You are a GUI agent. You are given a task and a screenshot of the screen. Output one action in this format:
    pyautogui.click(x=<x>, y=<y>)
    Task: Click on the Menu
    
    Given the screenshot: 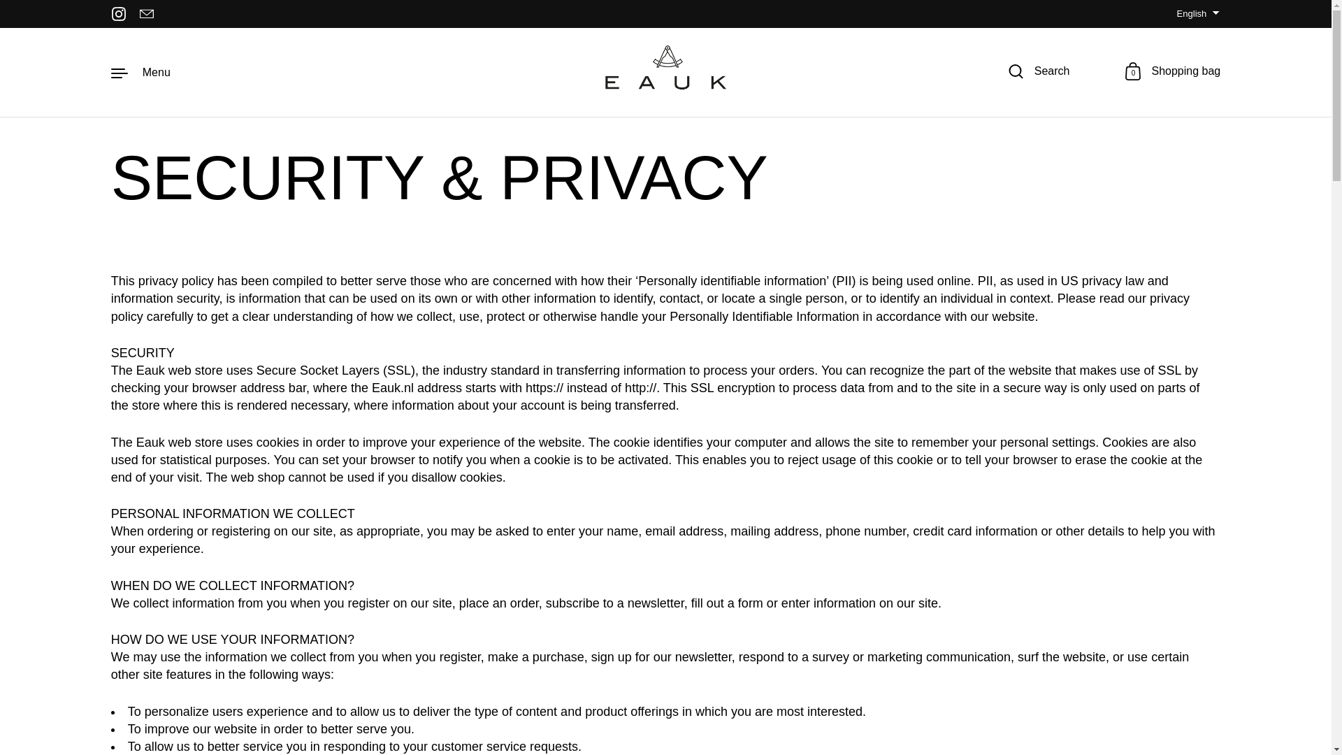 What is the action you would take?
    pyautogui.click(x=140, y=71)
    